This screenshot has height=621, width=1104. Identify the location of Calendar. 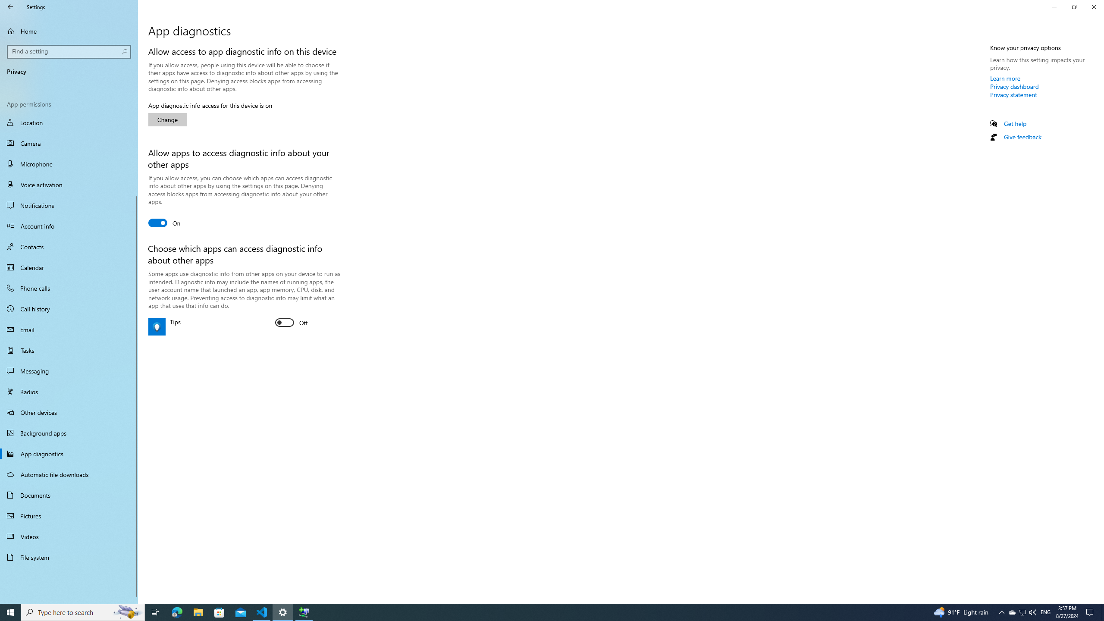
(69, 123).